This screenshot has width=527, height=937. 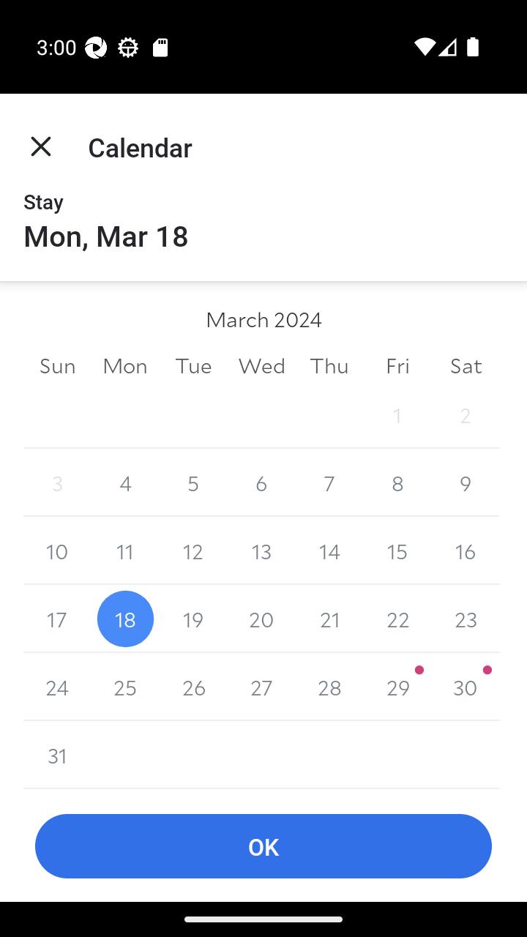 What do you see at coordinates (397, 483) in the screenshot?
I see `8 8 March 2024` at bounding box center [397, 483].